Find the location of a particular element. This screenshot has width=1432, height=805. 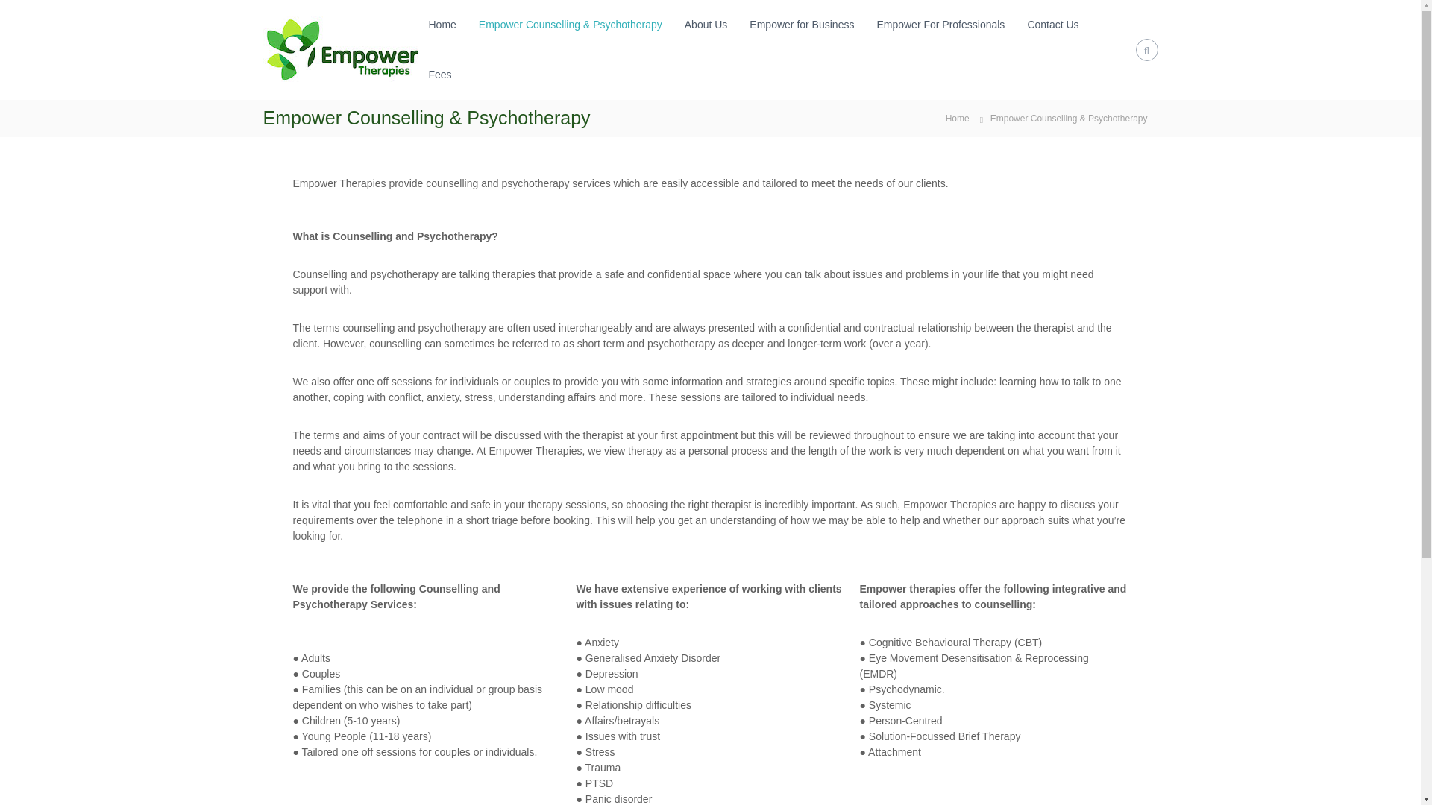

About Us is located at coordinates (706, 24).